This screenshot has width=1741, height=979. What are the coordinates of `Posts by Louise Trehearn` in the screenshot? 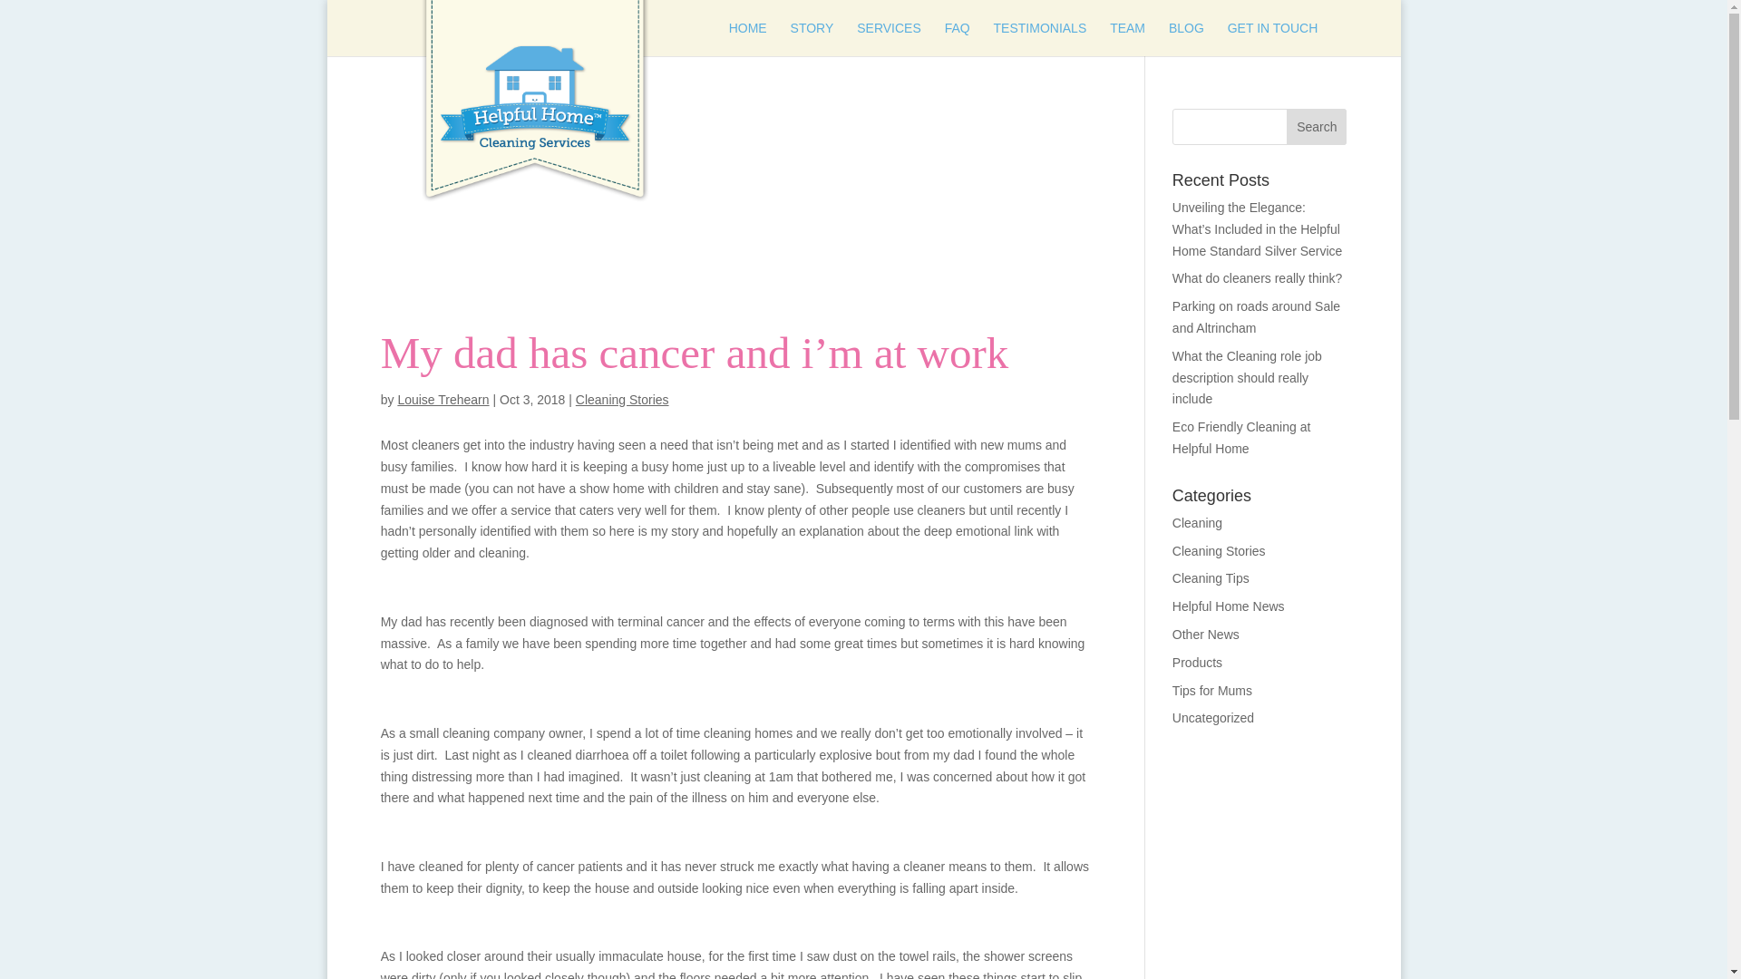 It's located at (443, 400).